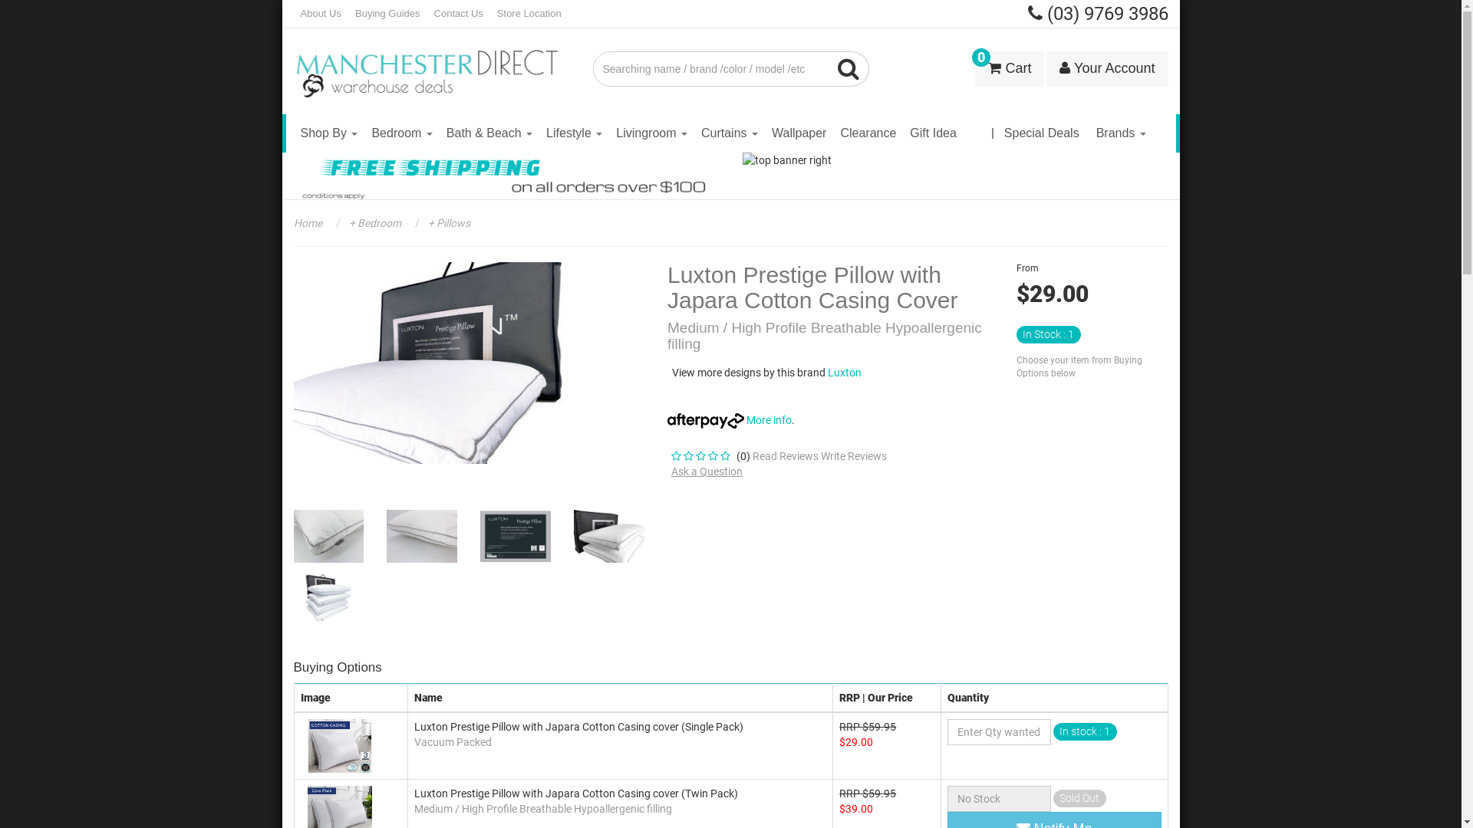  Describe the element at coordinates (459, 14) in the screenshot. I see `Contact Us` at that location.